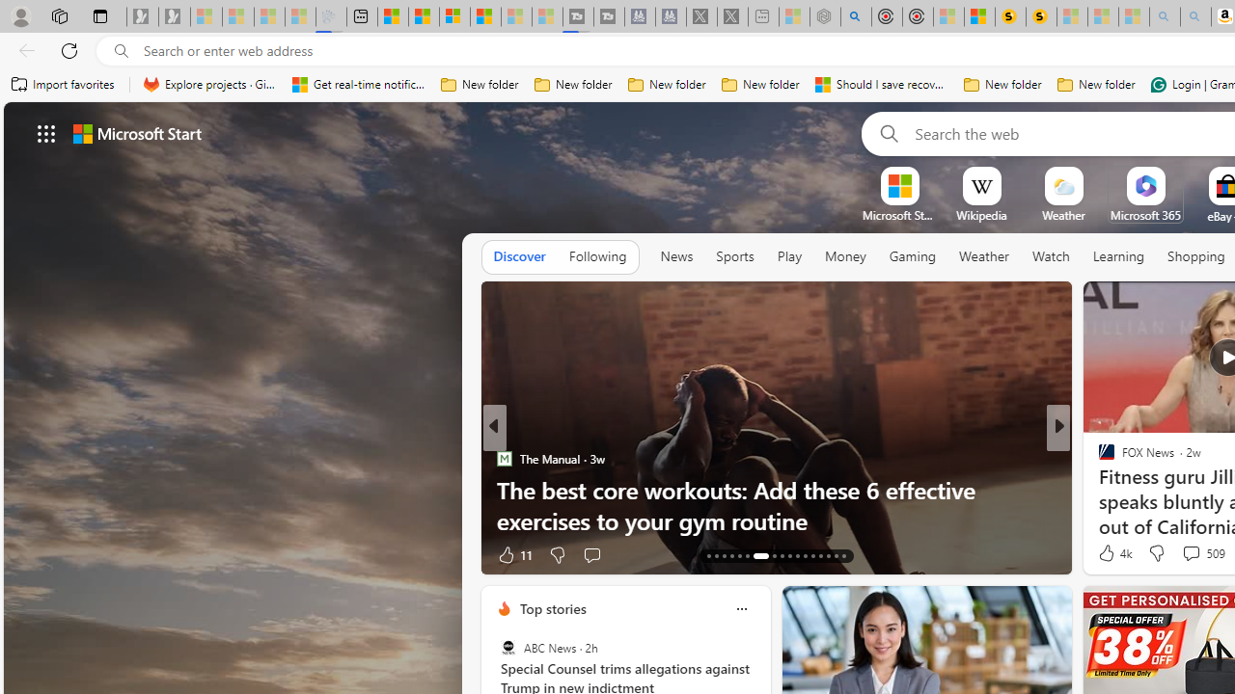  I want to click on XDA Developers, so click(1098, 490).